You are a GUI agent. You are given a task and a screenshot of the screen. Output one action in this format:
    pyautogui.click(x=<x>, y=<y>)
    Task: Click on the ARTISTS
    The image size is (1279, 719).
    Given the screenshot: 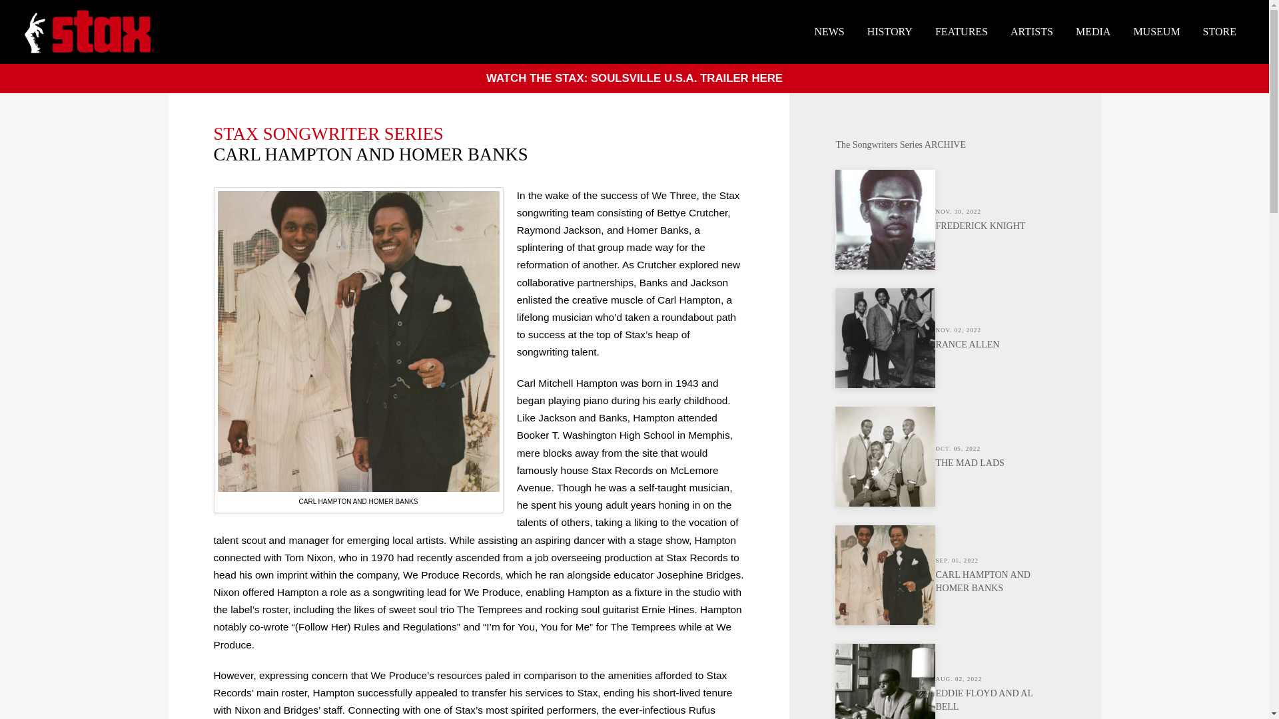 What is the action you would take?
    pyautogui.click(x=961, y=32)
    